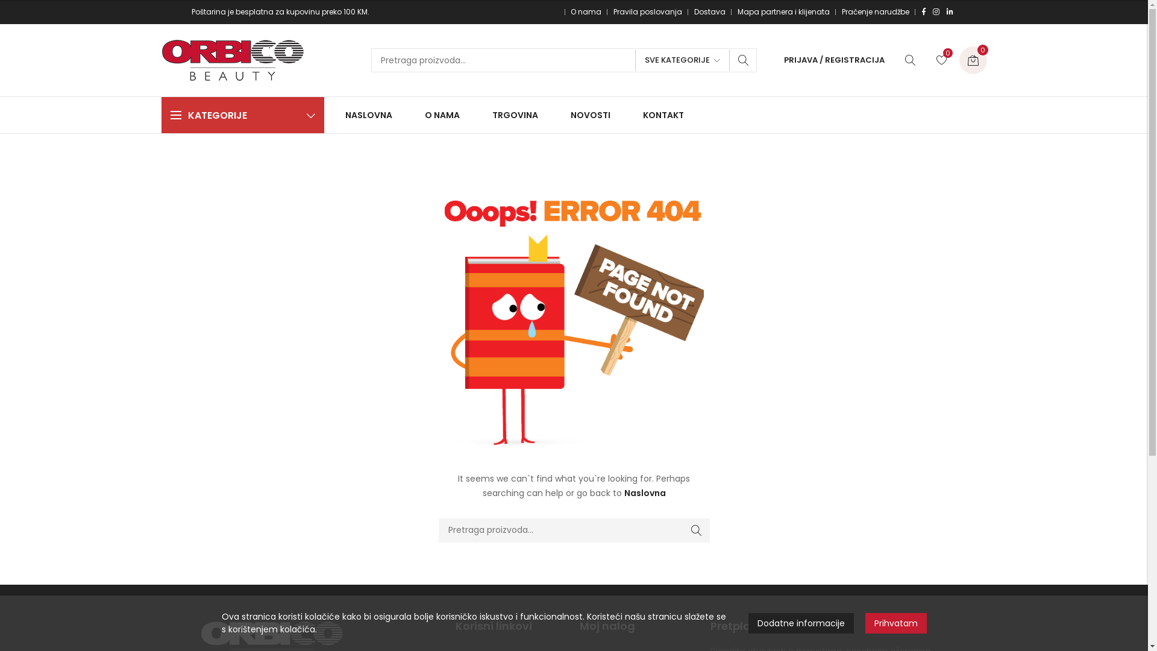 The image size is (1157, 651). I want to click on TRGOVINA, so click(515, 115).